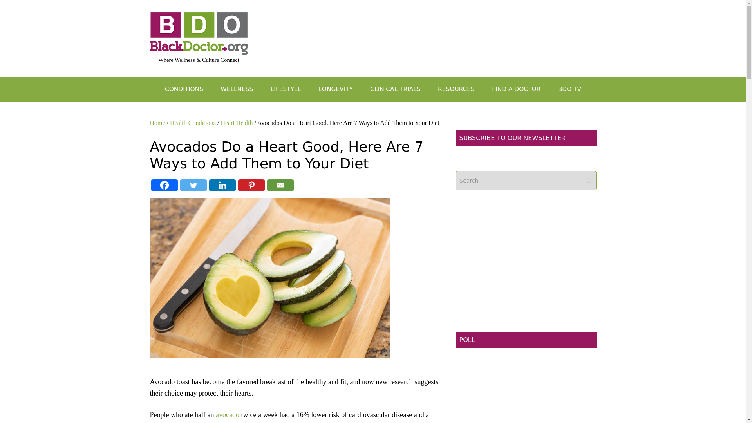 The image size is (752, 423). What do you see at coordinates (164, 185) in the screenshot?
I see `Facebook` at bounding box center [164, 185].